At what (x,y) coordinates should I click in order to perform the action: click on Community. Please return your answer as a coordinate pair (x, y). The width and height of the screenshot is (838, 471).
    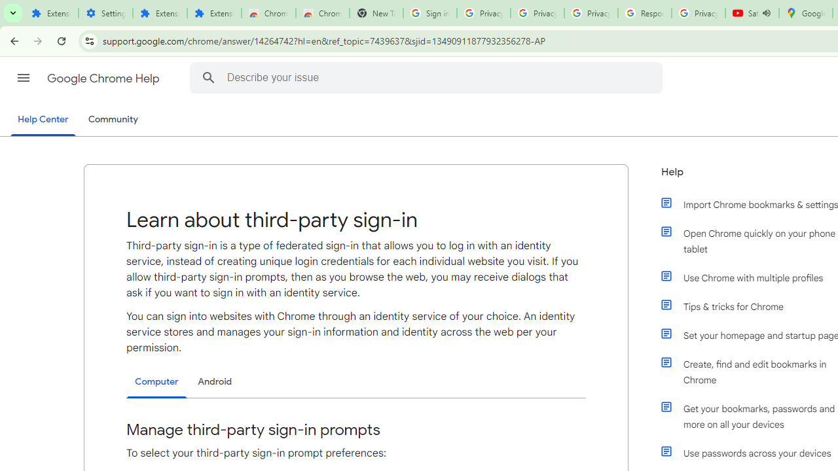
    Looking at the image, I should click on (113, 120).